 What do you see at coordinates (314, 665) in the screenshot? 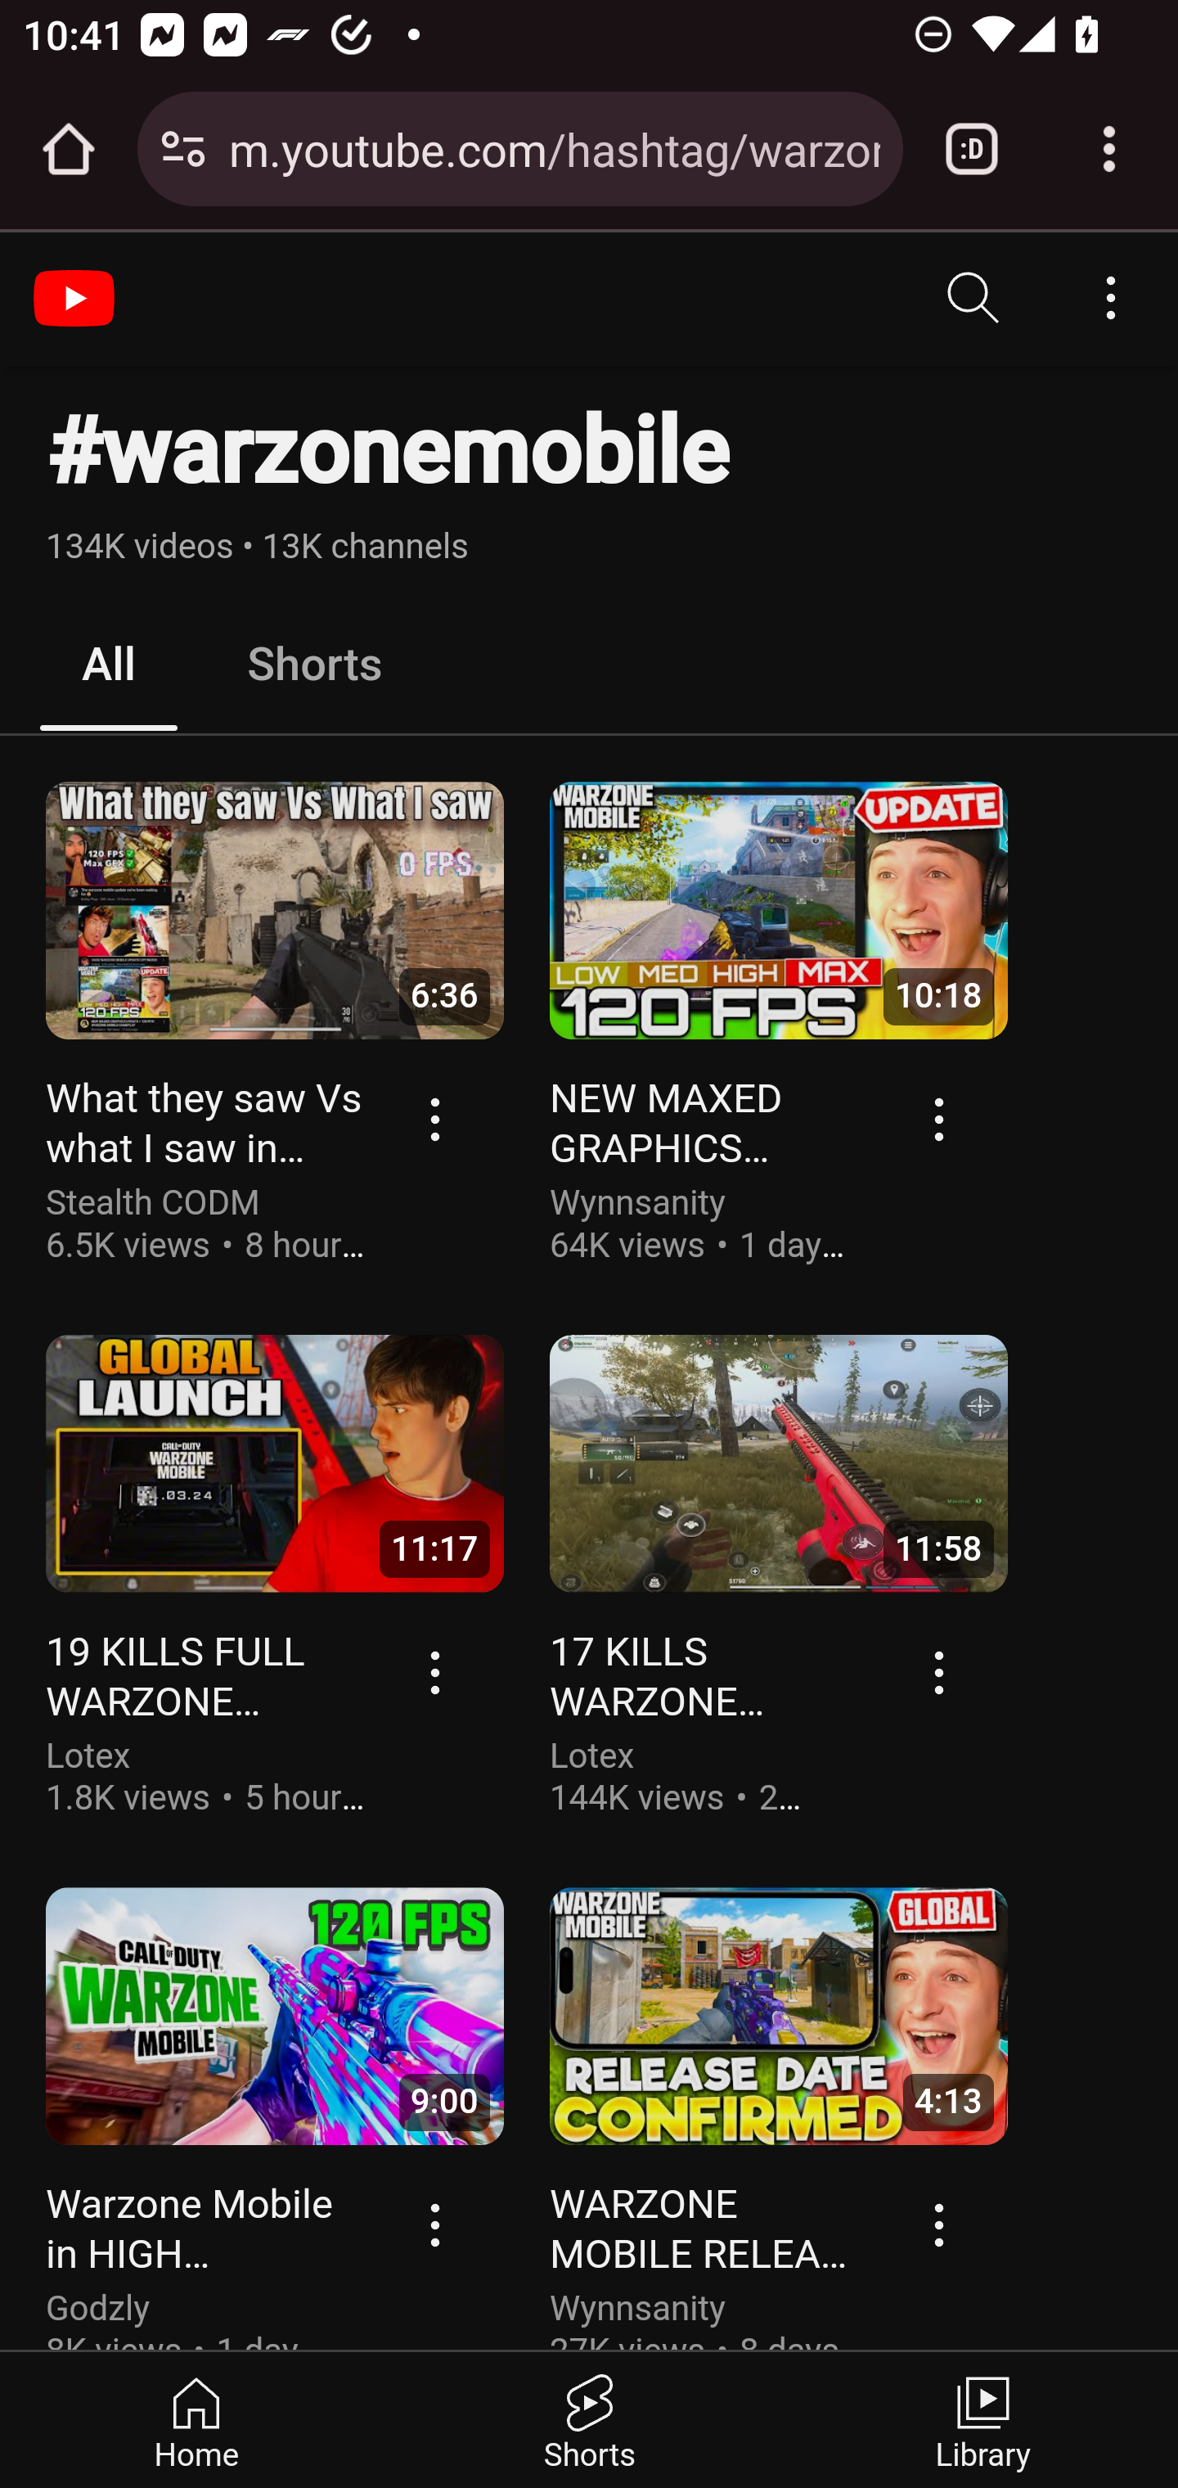
I see `Shorts` at bounding box center [314, 665].